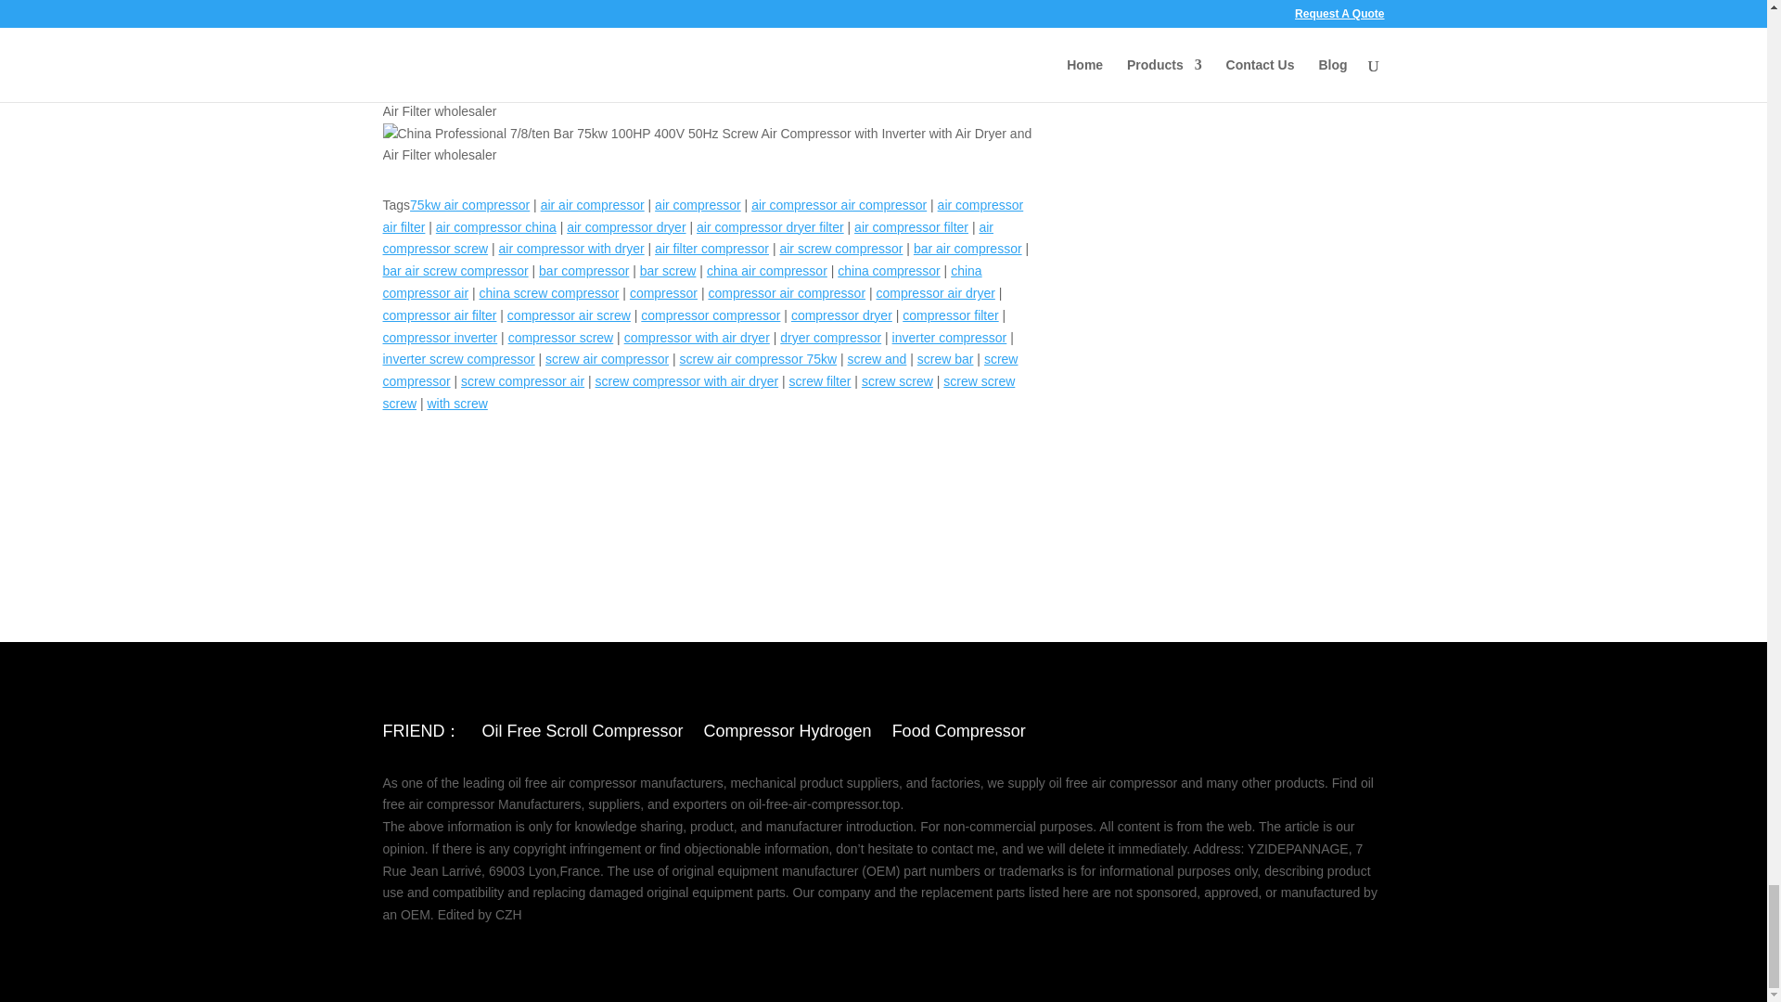 Image resolution: width=1781 pixels, height=1002 pixels. Describe the element at coordinates (698, 204) in the screenshot. I see `air compressor` at that location.